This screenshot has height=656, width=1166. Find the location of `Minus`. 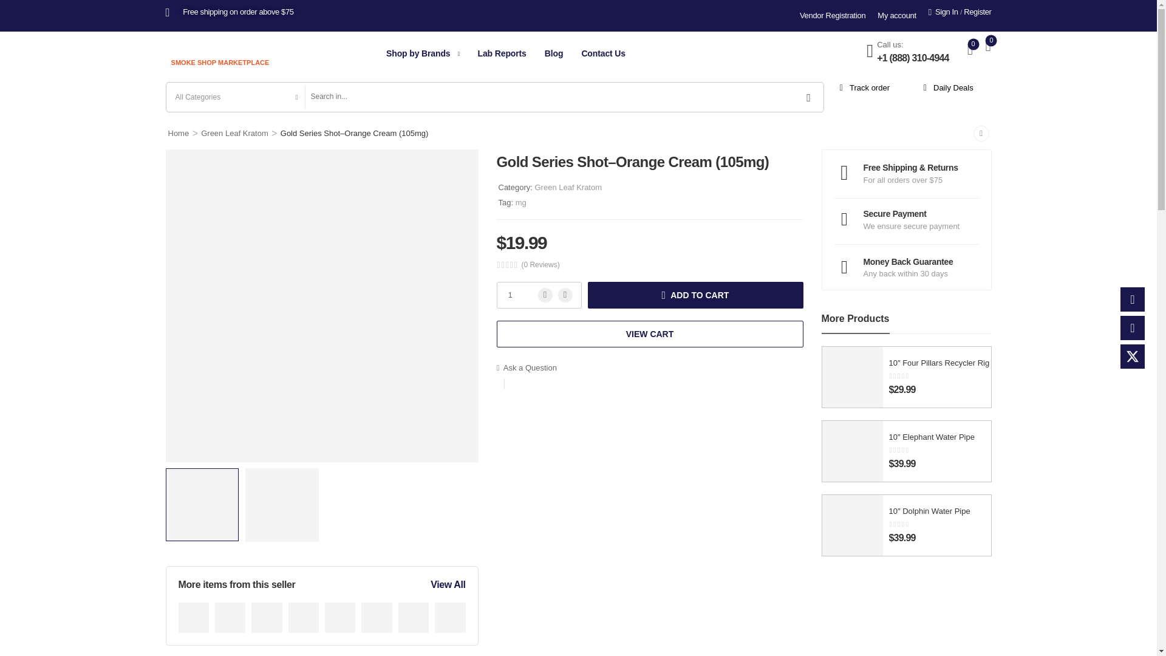

Minus is located at coordinates (545, 295).